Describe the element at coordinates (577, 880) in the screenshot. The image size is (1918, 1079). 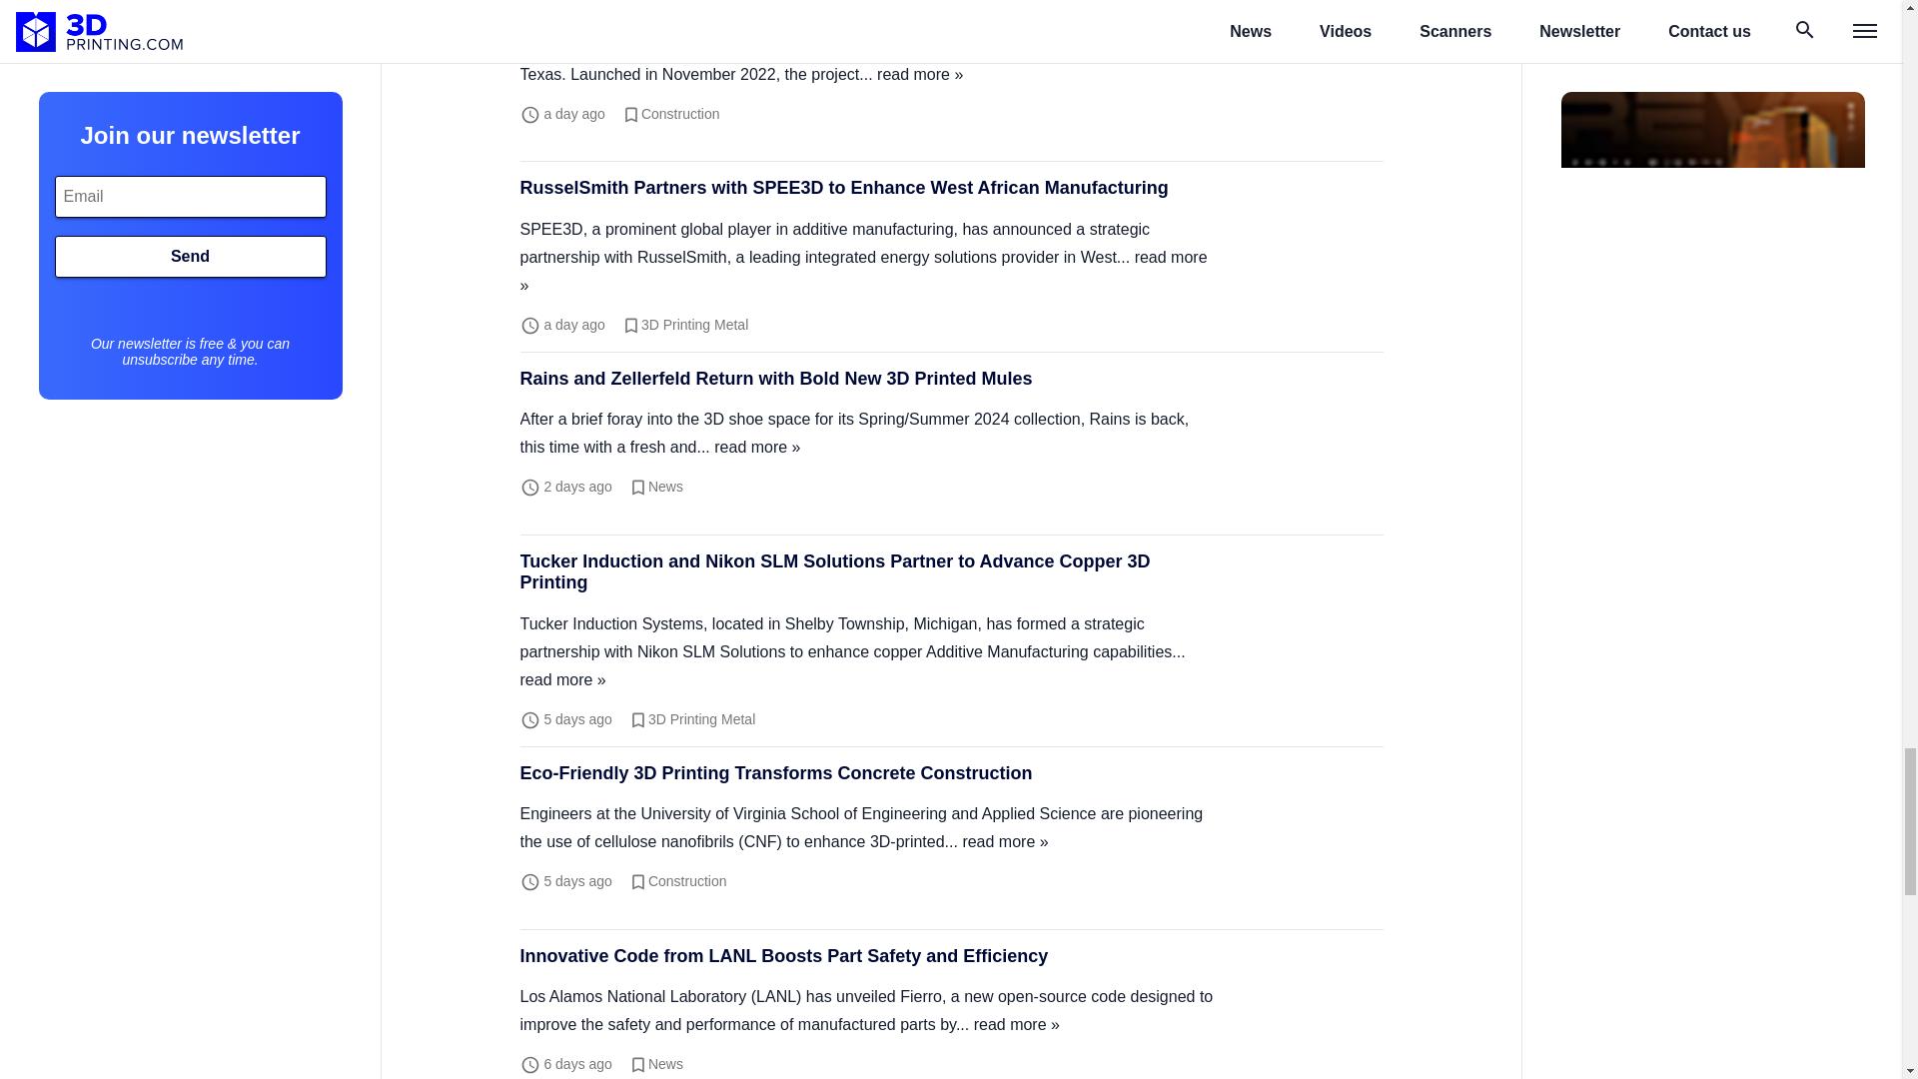
I see `1723198524` at that location.